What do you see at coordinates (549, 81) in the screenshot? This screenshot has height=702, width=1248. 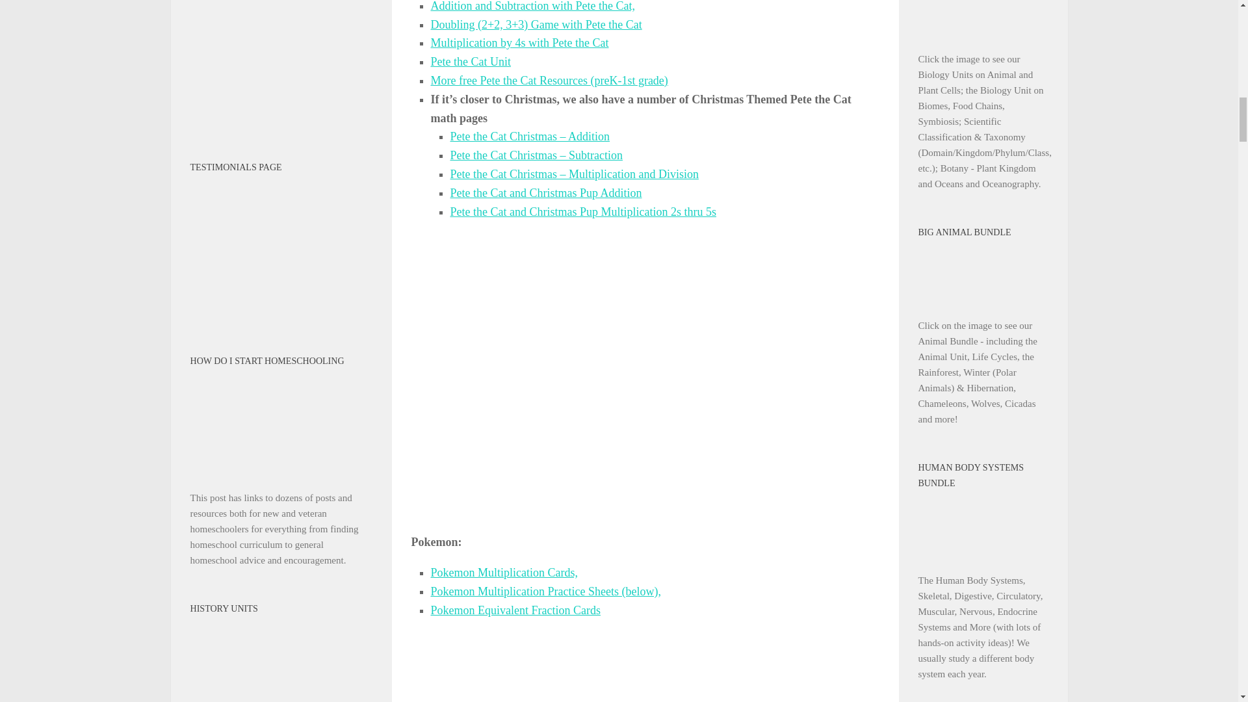 I see `Pete the Cat Unit` at bounding box center [549, 81].